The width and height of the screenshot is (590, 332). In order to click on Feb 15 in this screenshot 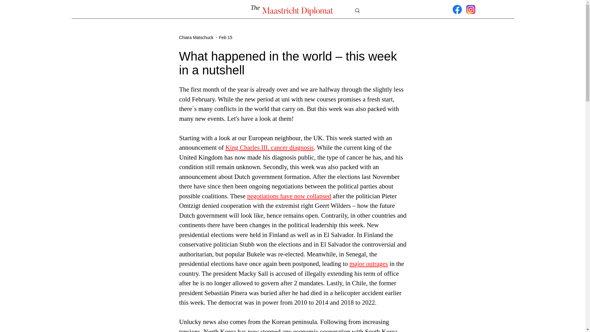, I will do `click(226, 38)`.